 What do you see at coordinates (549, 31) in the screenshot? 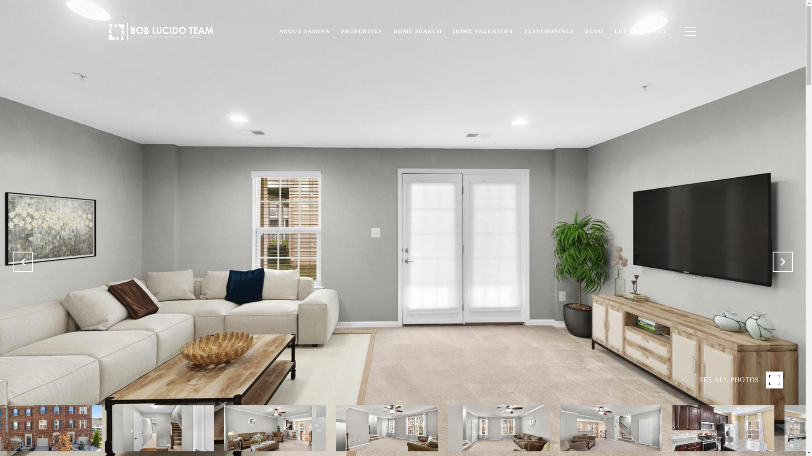
I see `TESTIMONIALS` at bounding box center [549, 31].